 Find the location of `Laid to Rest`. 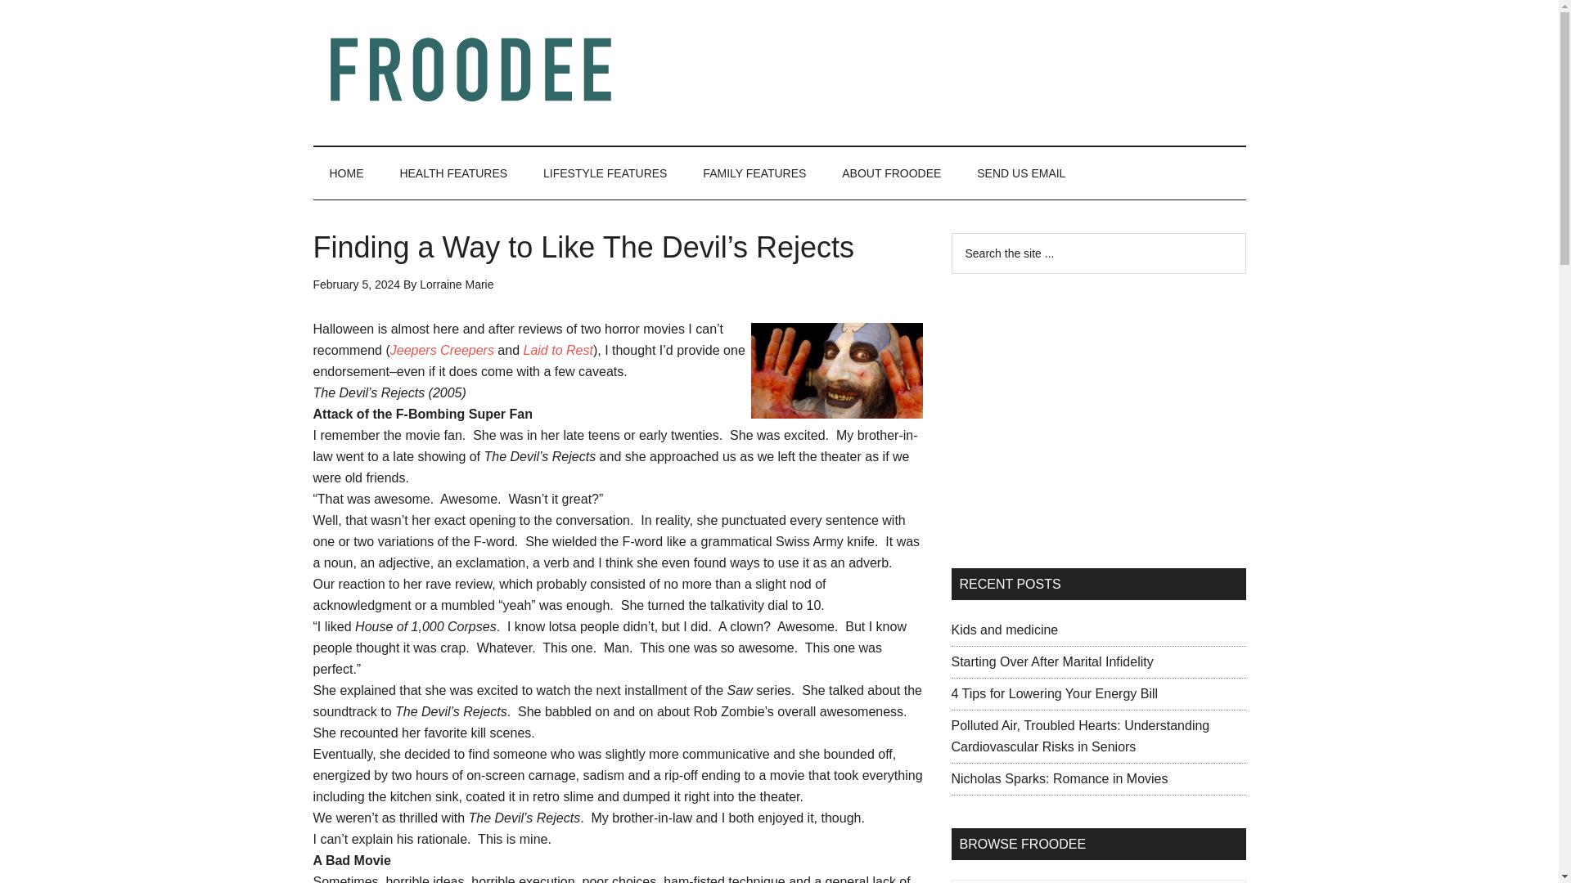

Laid to Rest is located at coordinates (558, 350).